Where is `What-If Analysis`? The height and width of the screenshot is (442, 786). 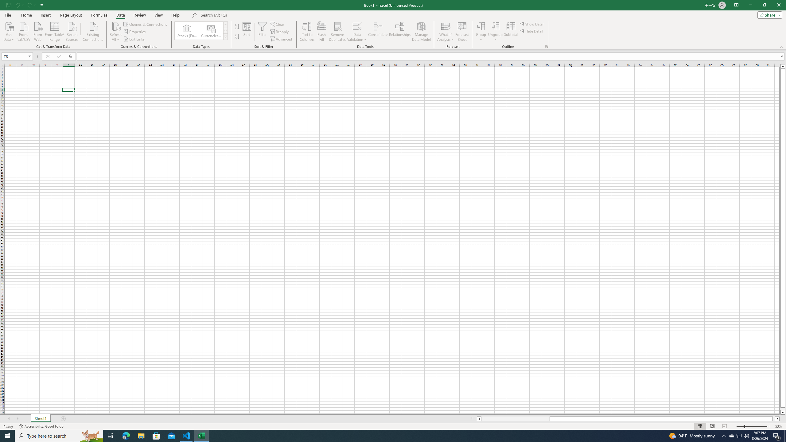 What-If Analysis is located at coordinates (446, 32).